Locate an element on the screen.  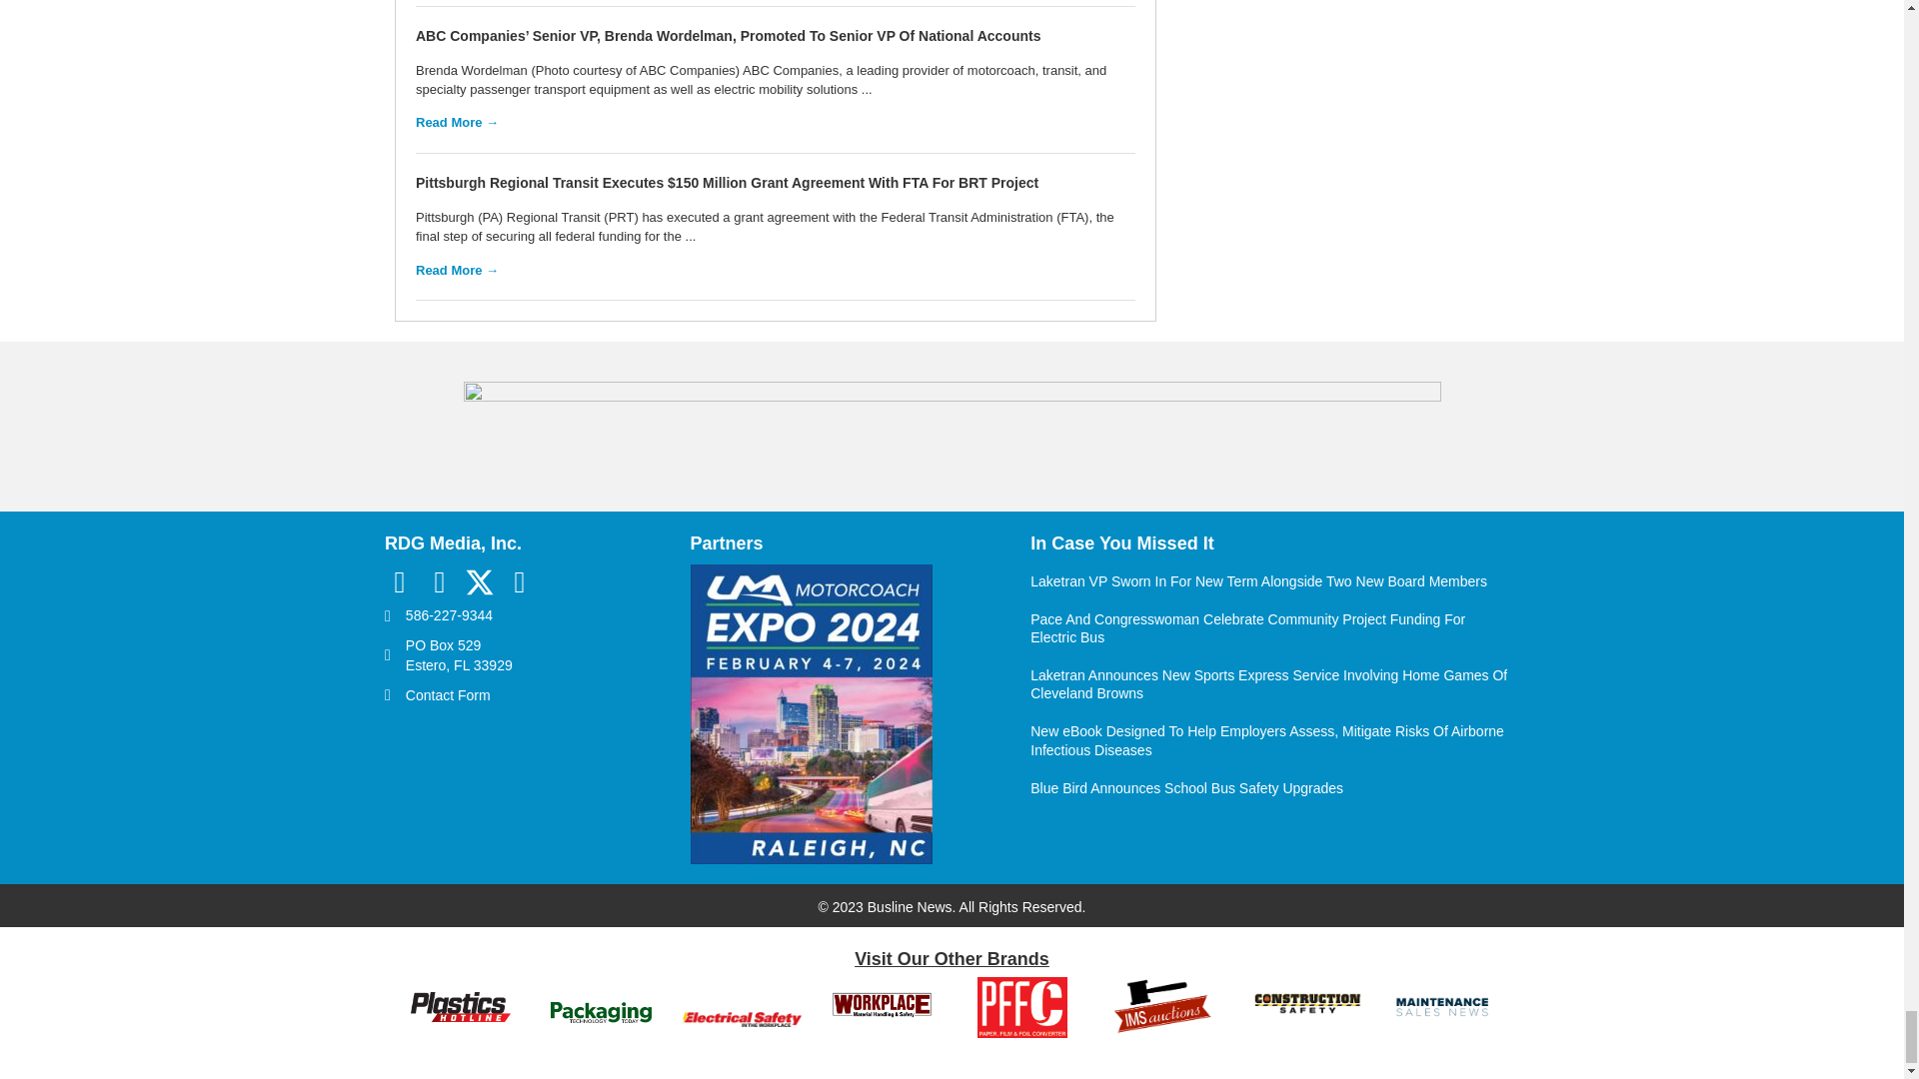
Facebook is located at coordinates (400, 581).